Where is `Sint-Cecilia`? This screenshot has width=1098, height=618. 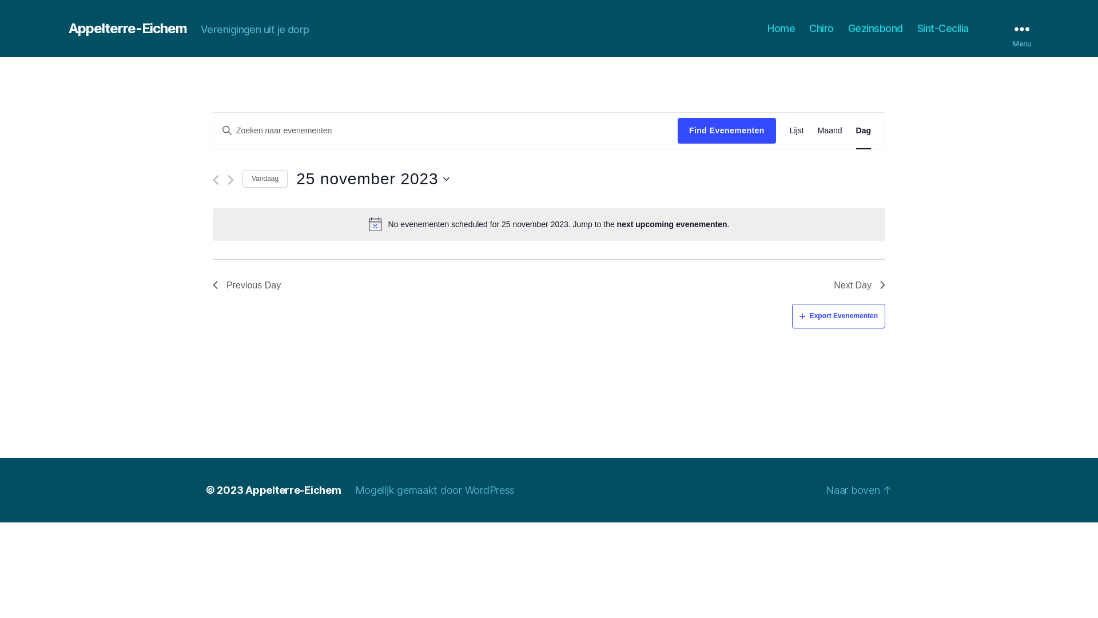
Sint-Cecilia is located at coordinates (943, 29).